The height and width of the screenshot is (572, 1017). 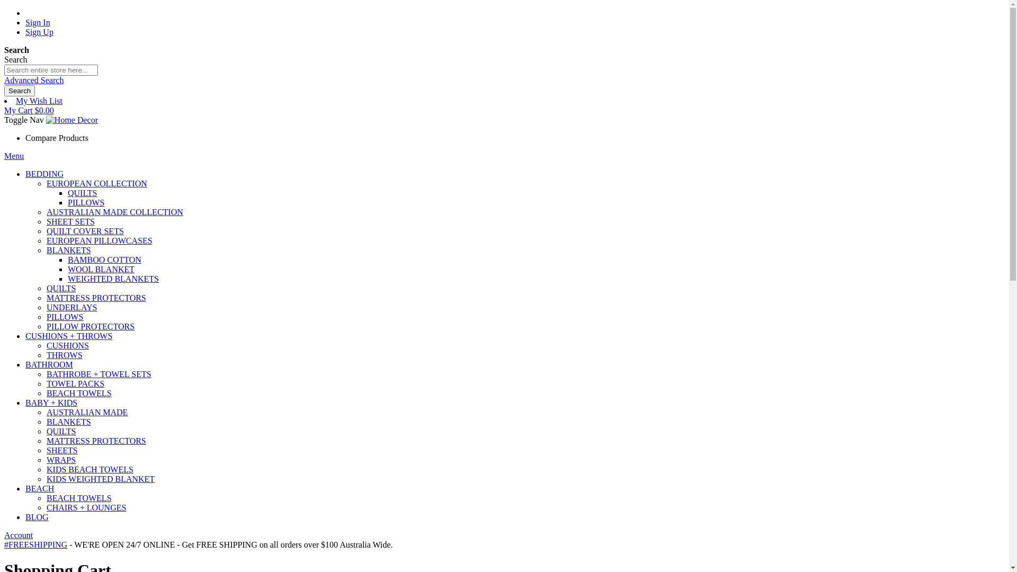 What do you see at coordinates (86, 202) in the screenshot?
I see `PILLOWS` at bounding box center [86, 202].